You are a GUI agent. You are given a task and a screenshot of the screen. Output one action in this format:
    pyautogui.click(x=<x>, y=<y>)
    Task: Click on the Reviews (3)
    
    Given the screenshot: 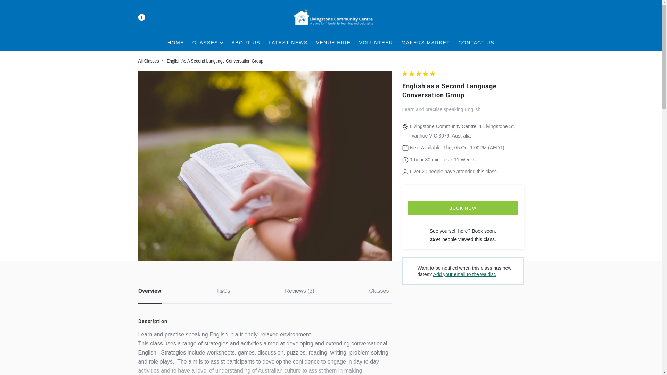 What is the action you would take?
    pyautogui.click(x=299, y=290)
    